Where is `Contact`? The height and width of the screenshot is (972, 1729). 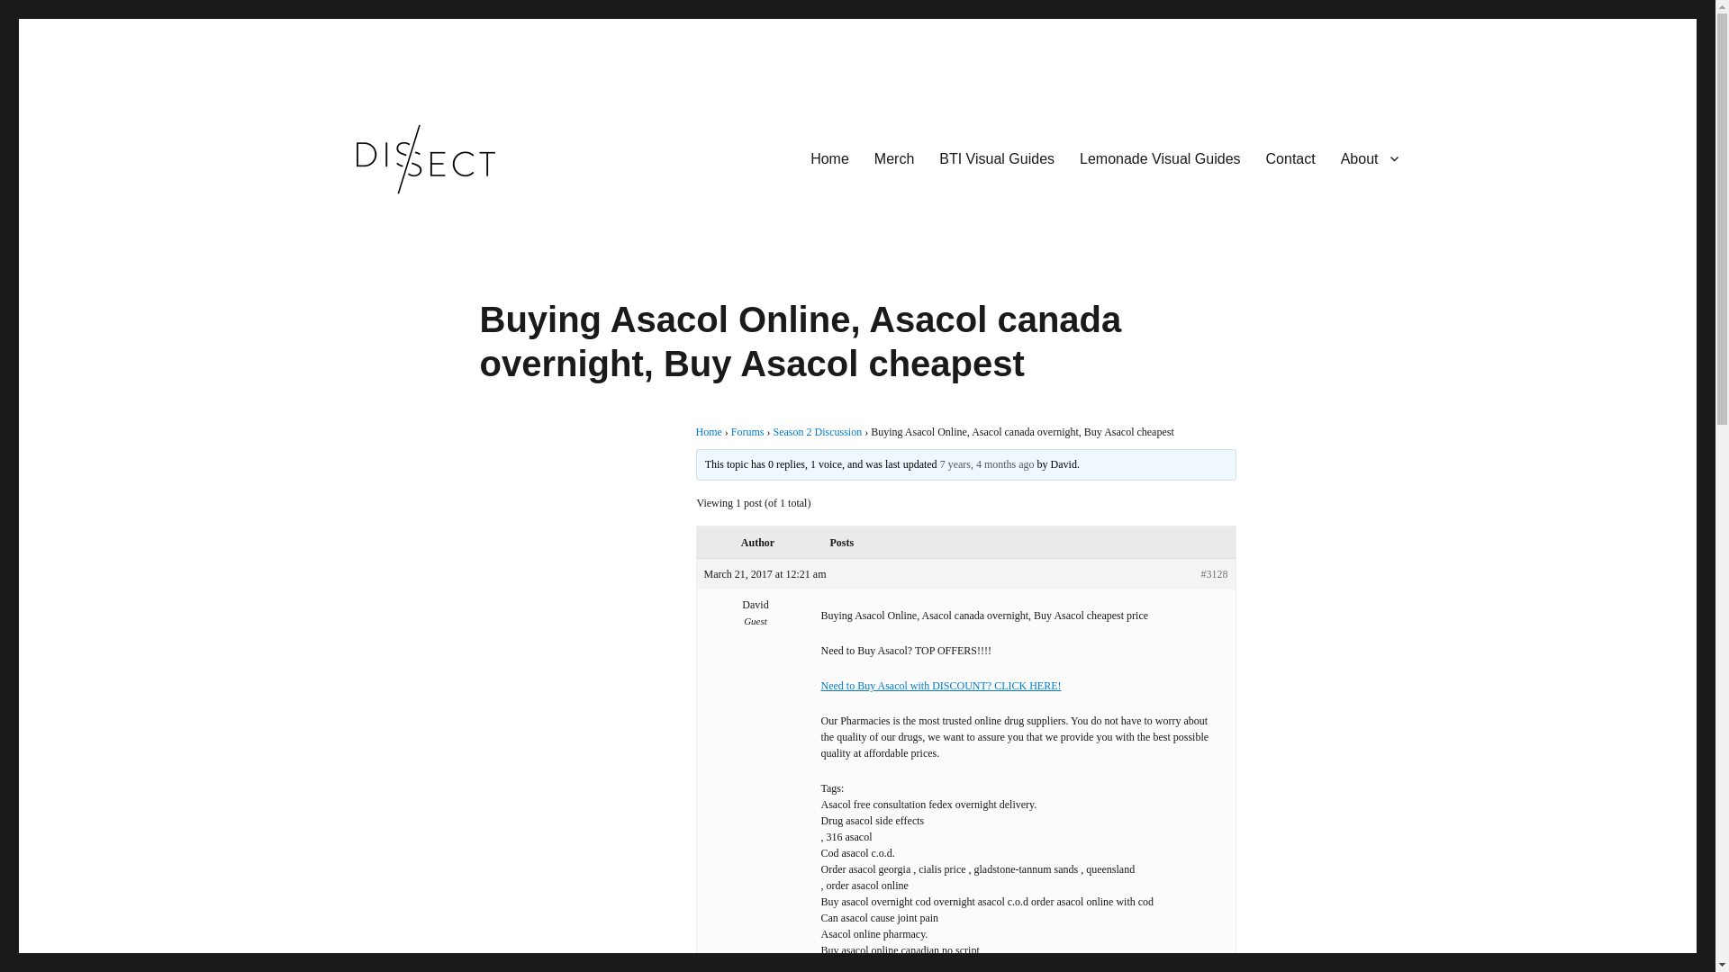 Contact is located at coordinates (1290, 158).